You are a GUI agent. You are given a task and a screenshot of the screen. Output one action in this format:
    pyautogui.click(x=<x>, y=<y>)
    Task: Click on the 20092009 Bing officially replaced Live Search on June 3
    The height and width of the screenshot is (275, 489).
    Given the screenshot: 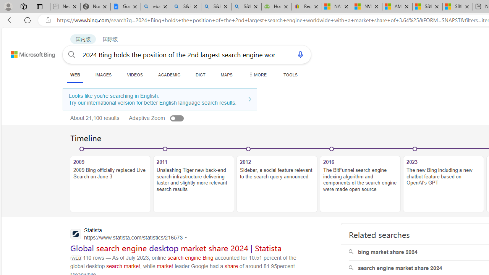 What is the action you would take?
    pyautogui.click(x=110, y=180)
    